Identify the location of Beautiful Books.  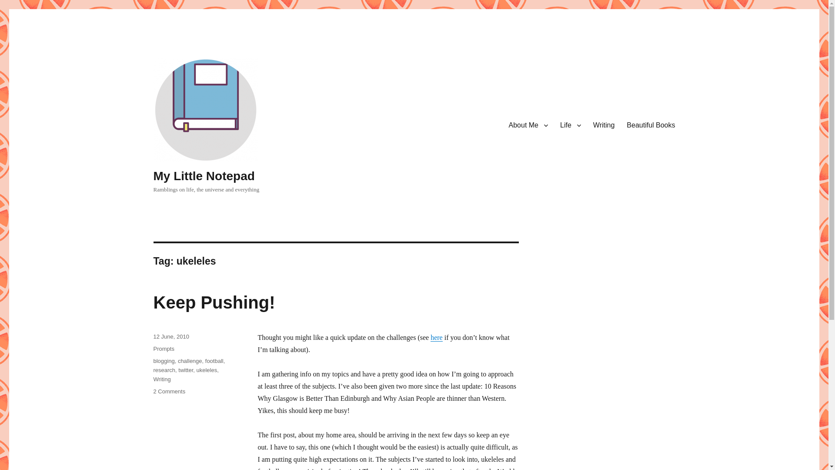
(651, 125).